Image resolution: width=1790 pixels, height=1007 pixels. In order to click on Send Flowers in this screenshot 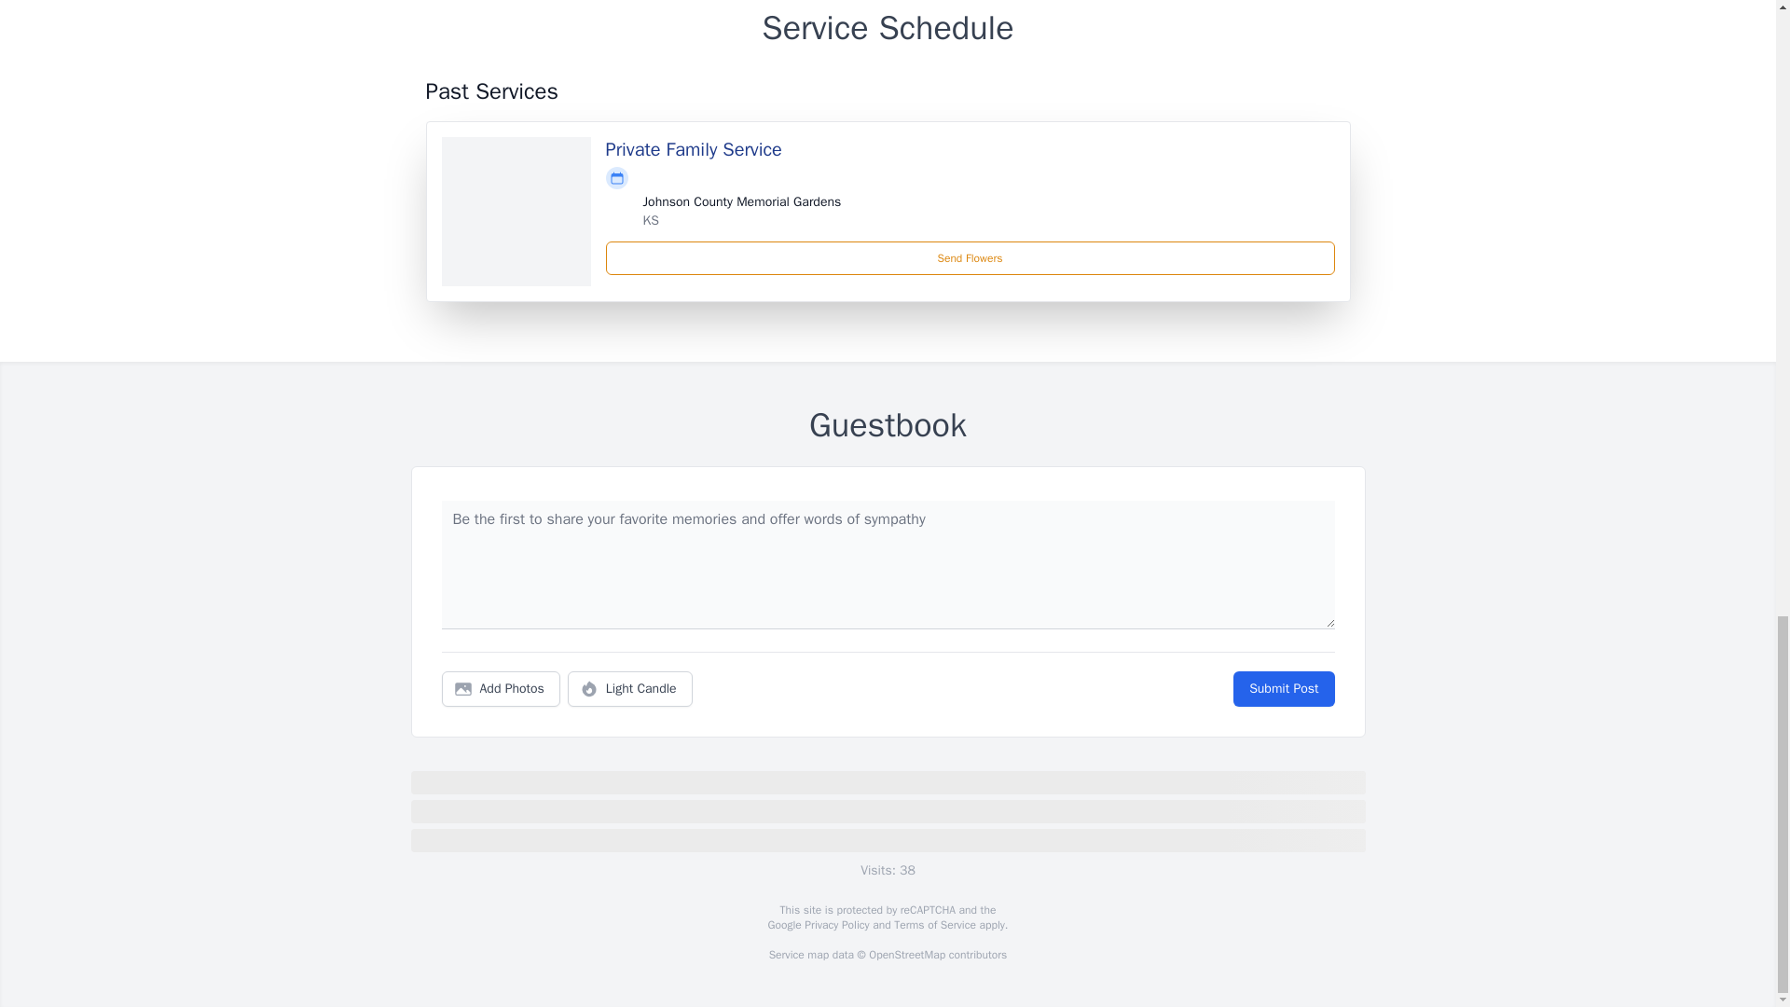, I will do `click(971, 257)`.